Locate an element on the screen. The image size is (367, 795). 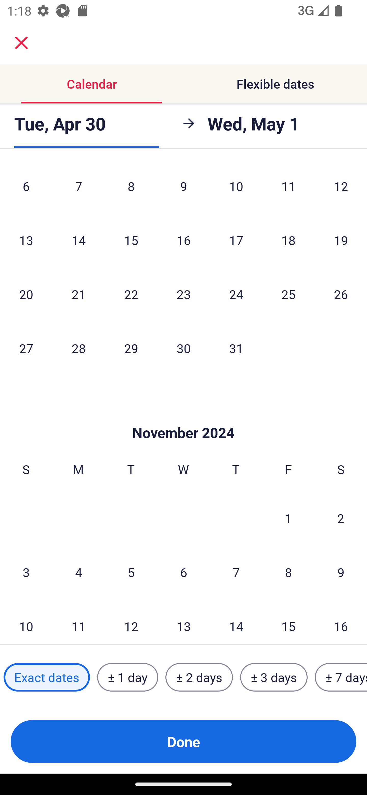
31 Thursday, October 31, 2024 is located at coordinates (236, 348).